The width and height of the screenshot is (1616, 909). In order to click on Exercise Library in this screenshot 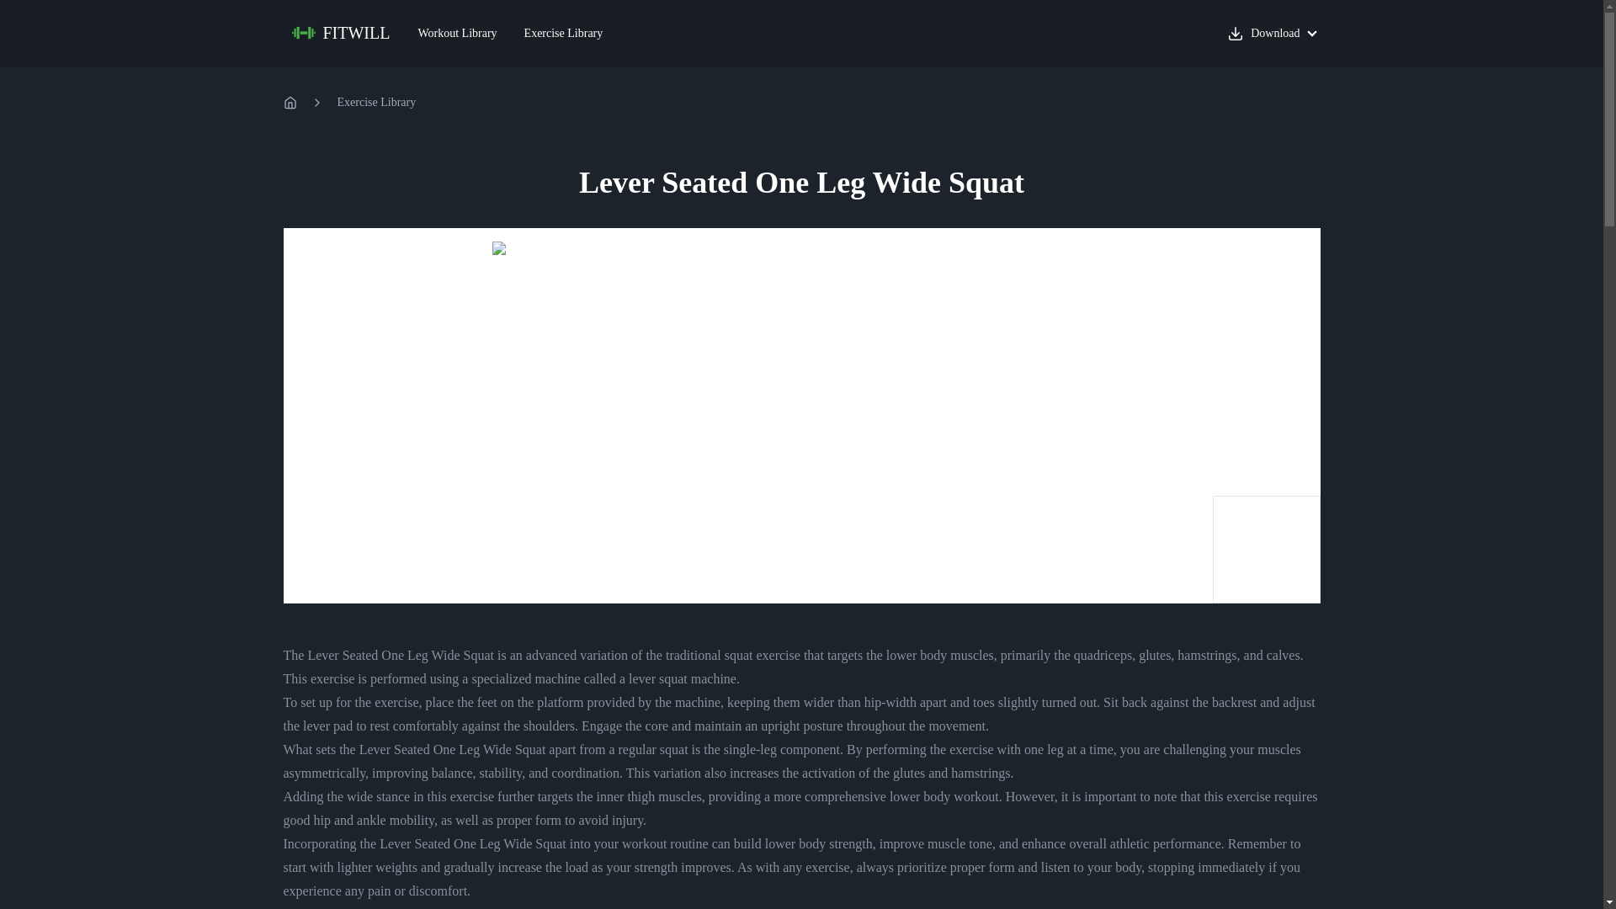, I will do `click(564, 34)`.